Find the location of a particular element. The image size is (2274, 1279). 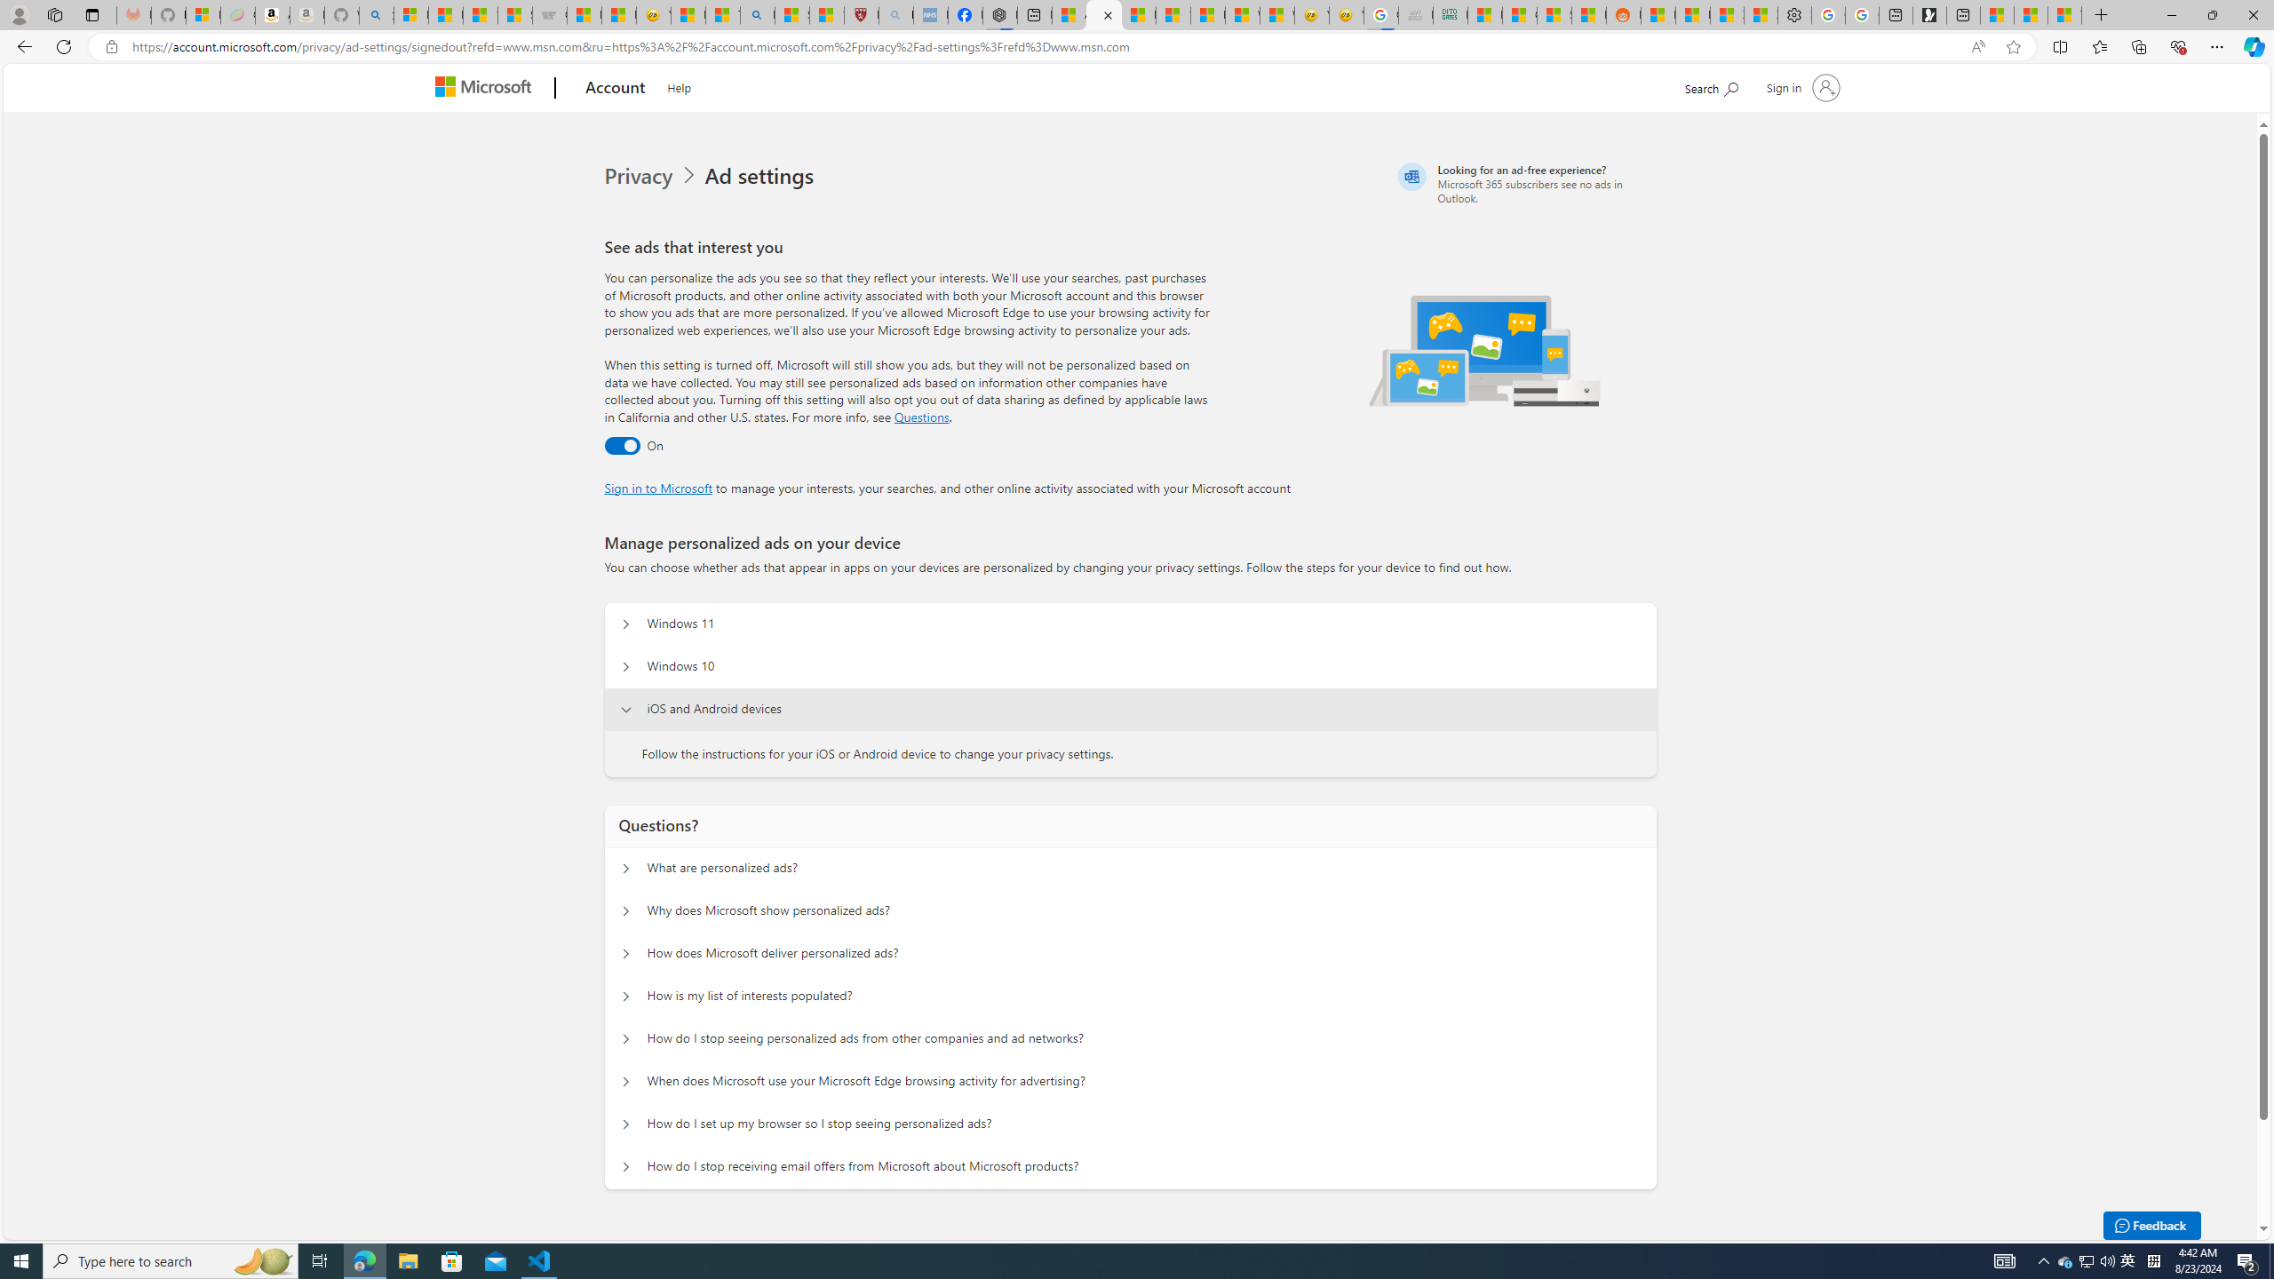

list of asthma inhalers uk - Search - Sleeping is located at coordinates (895, 15).